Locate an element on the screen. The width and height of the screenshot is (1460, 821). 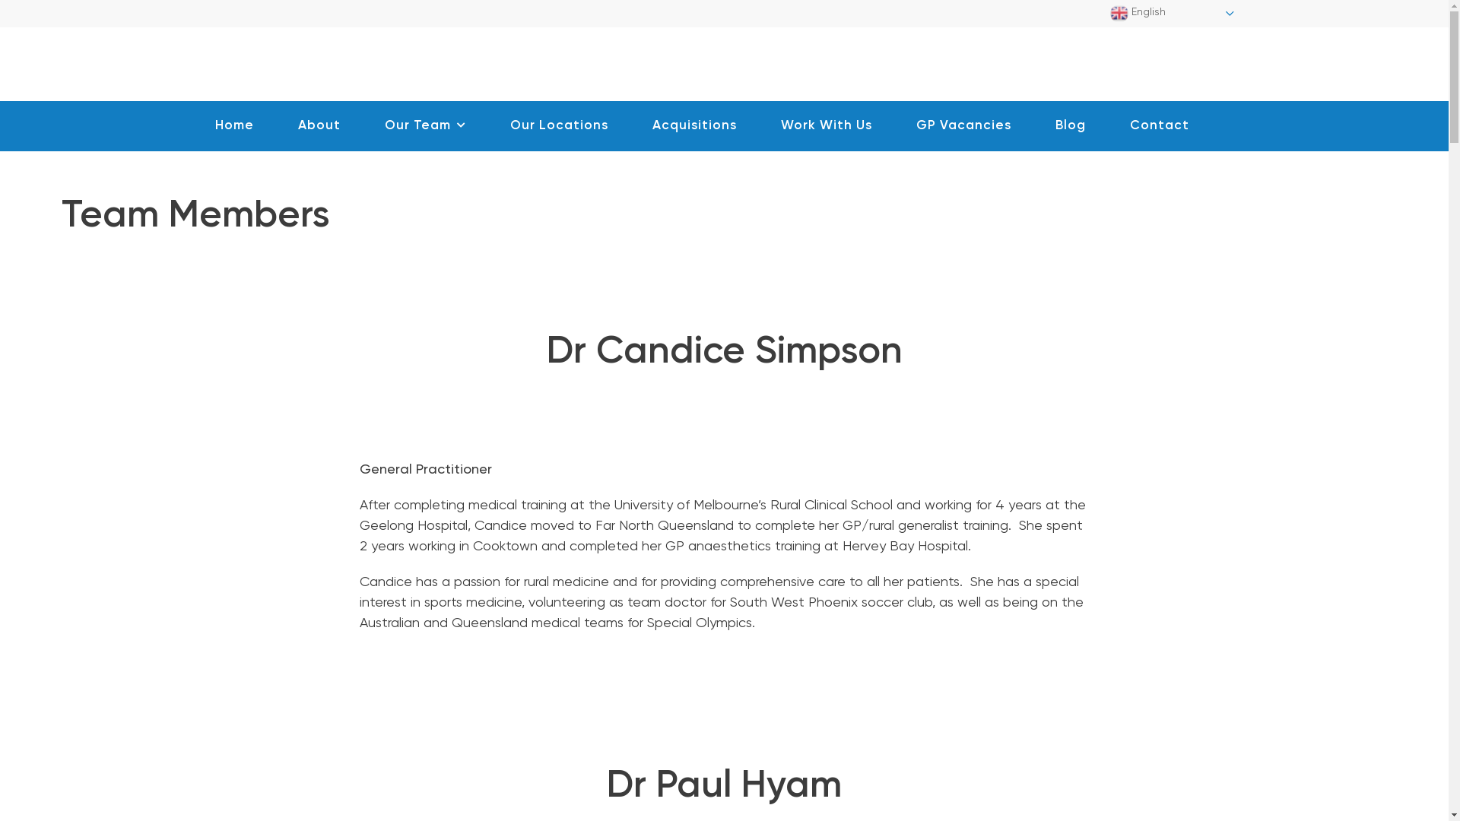
Blog is located at coordinates (1071, 126).